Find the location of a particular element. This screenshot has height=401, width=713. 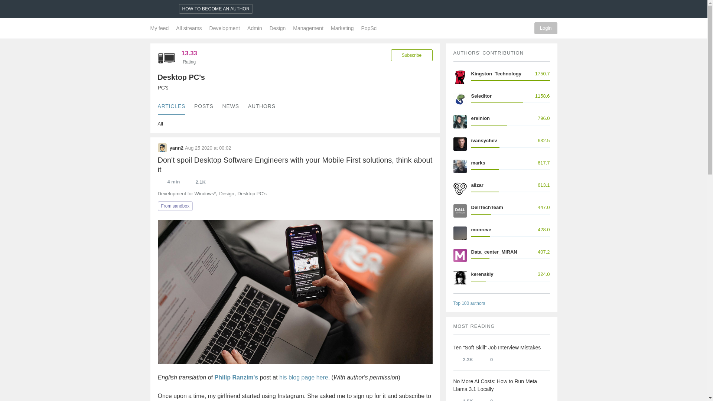

PopSci is located at coordinates (368, 28).